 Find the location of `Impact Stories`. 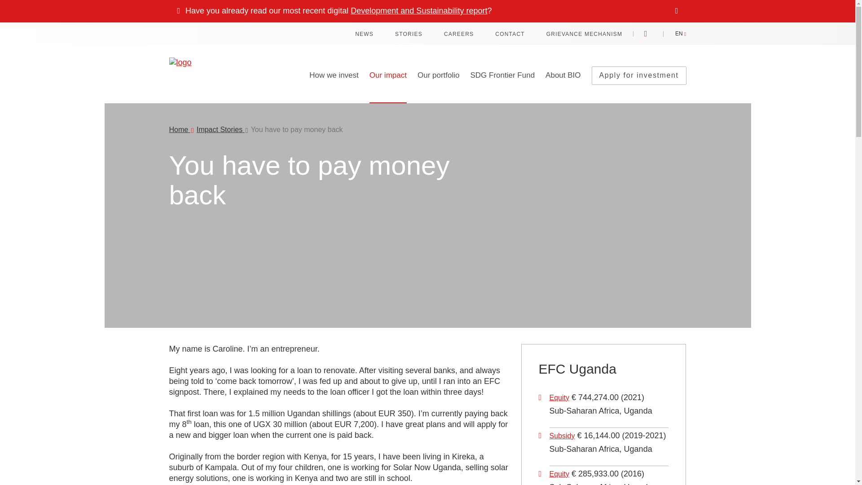

Impact Stories is located at coordinates (220, 129).